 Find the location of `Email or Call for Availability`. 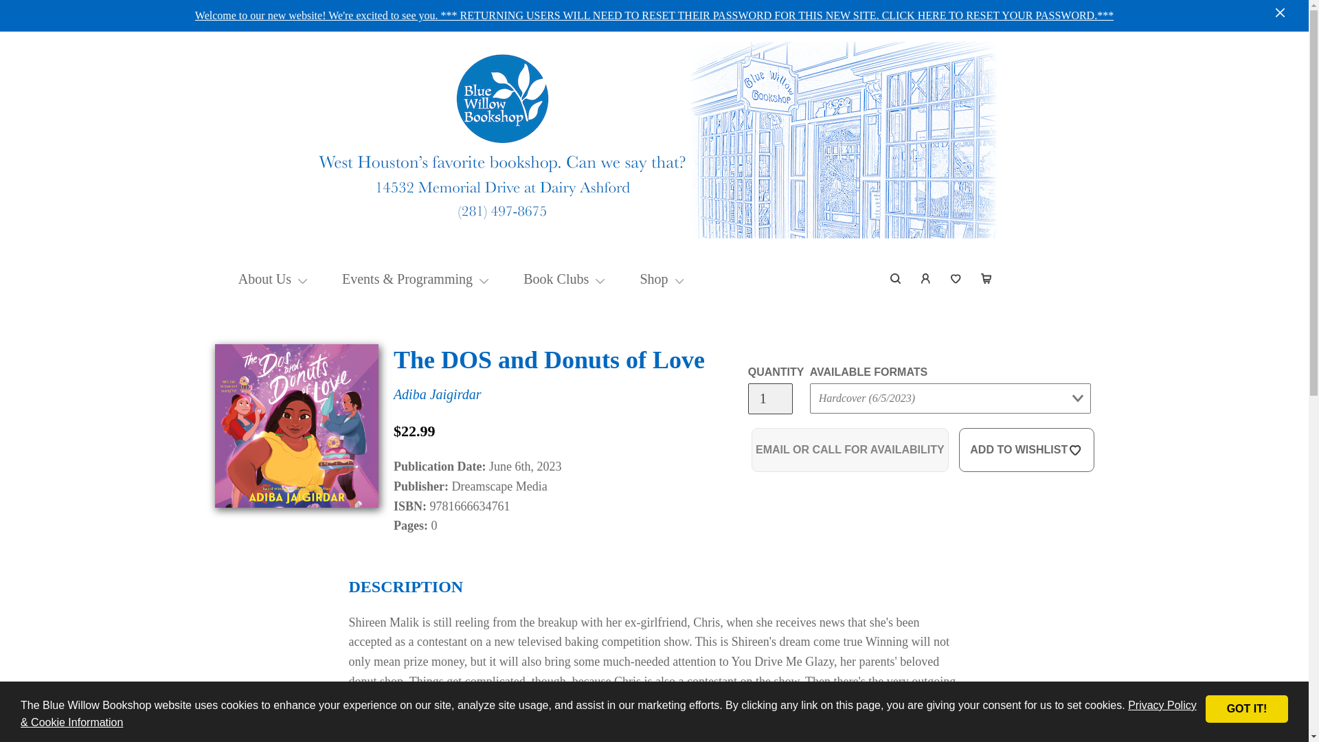

Email or Call for Availability is located at coordinates (850, 449).